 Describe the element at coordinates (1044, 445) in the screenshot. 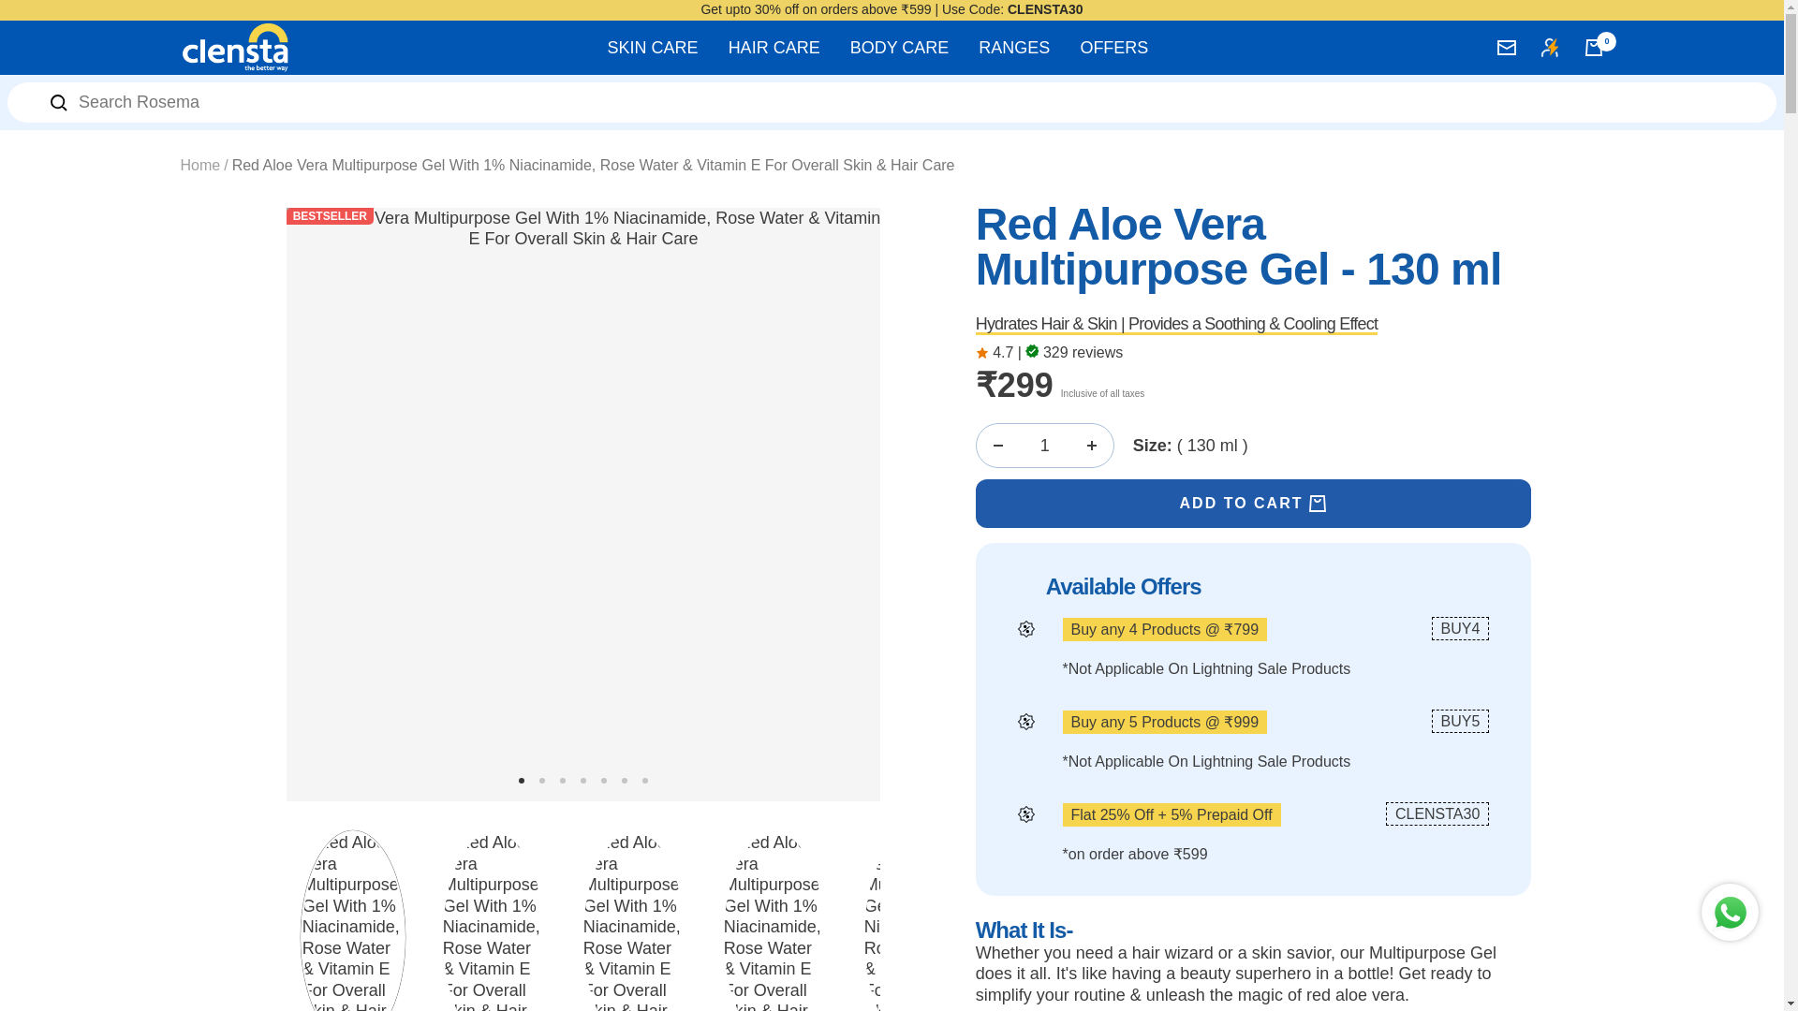

I see `1` at that location.